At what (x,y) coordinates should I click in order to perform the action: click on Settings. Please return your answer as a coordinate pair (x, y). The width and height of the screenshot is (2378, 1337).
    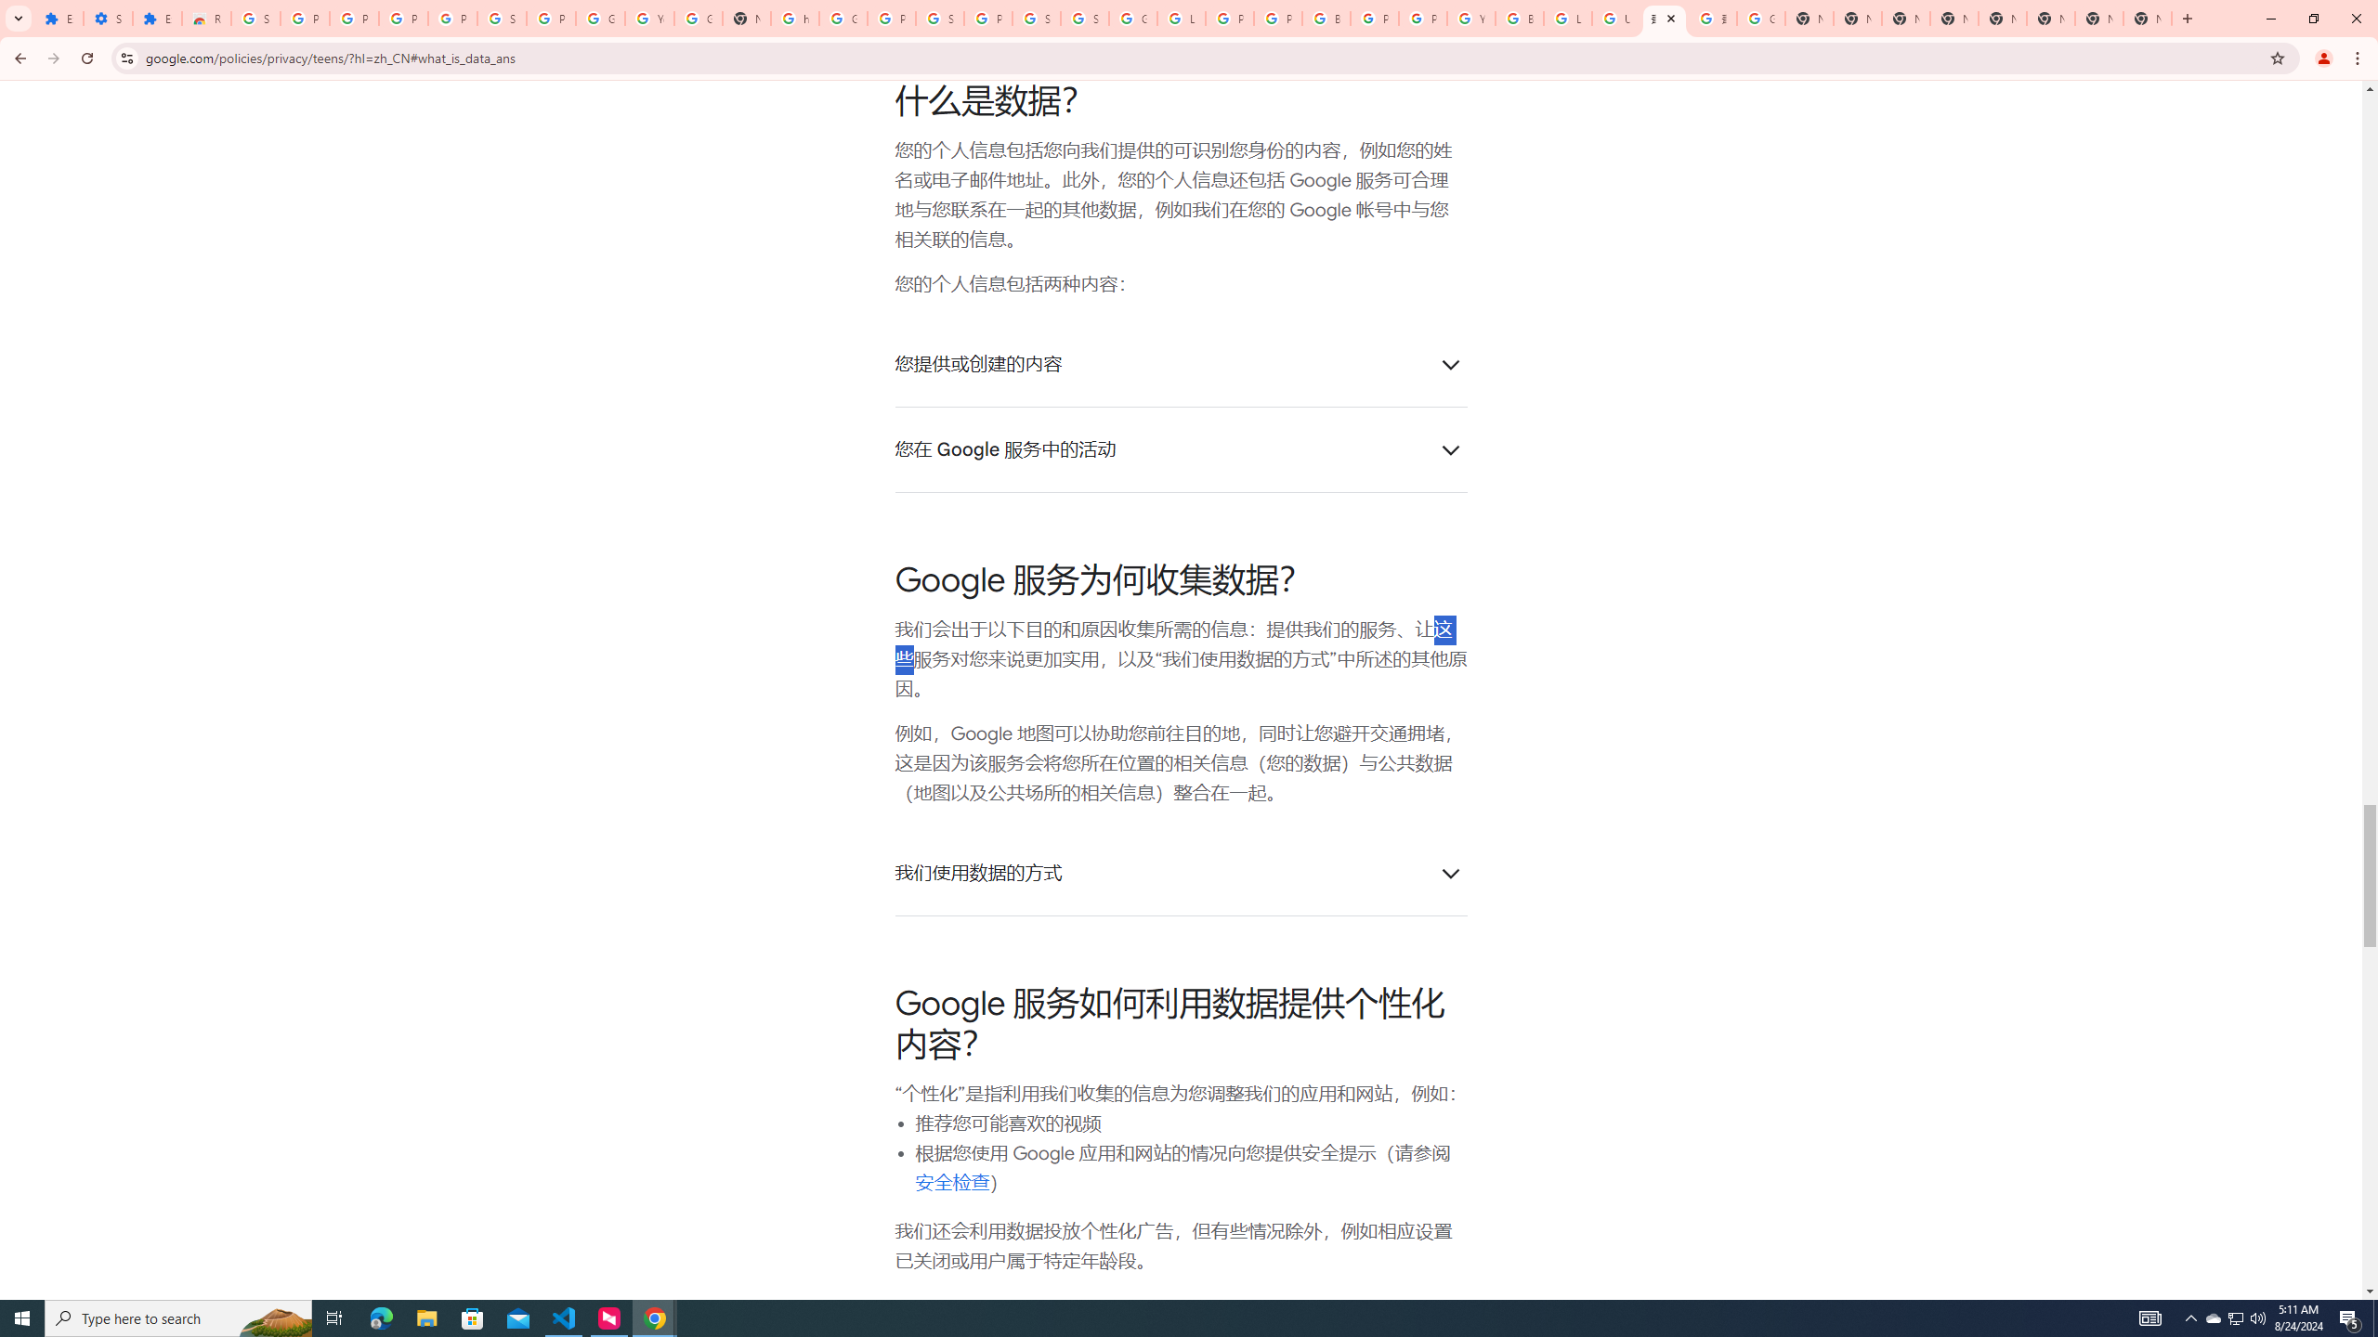
    Looking at the image, I should click on (108, 19).